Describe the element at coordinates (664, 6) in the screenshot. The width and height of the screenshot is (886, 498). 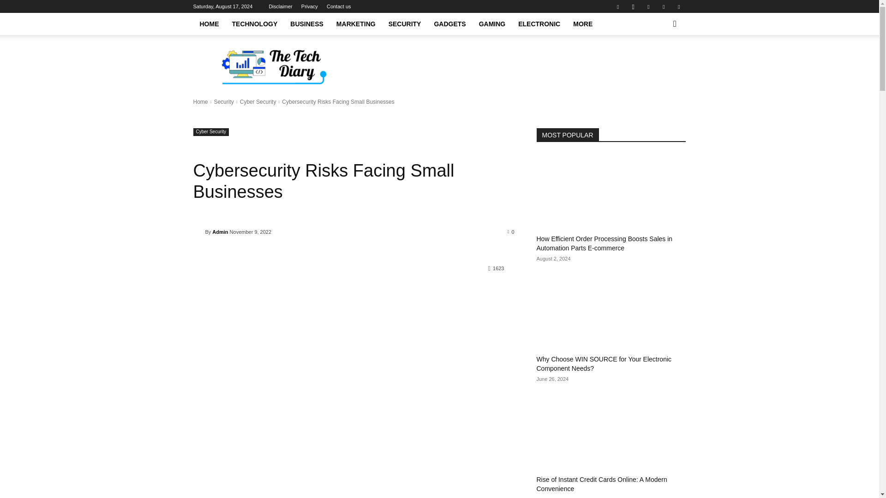
I see `Vimeo` at that location.